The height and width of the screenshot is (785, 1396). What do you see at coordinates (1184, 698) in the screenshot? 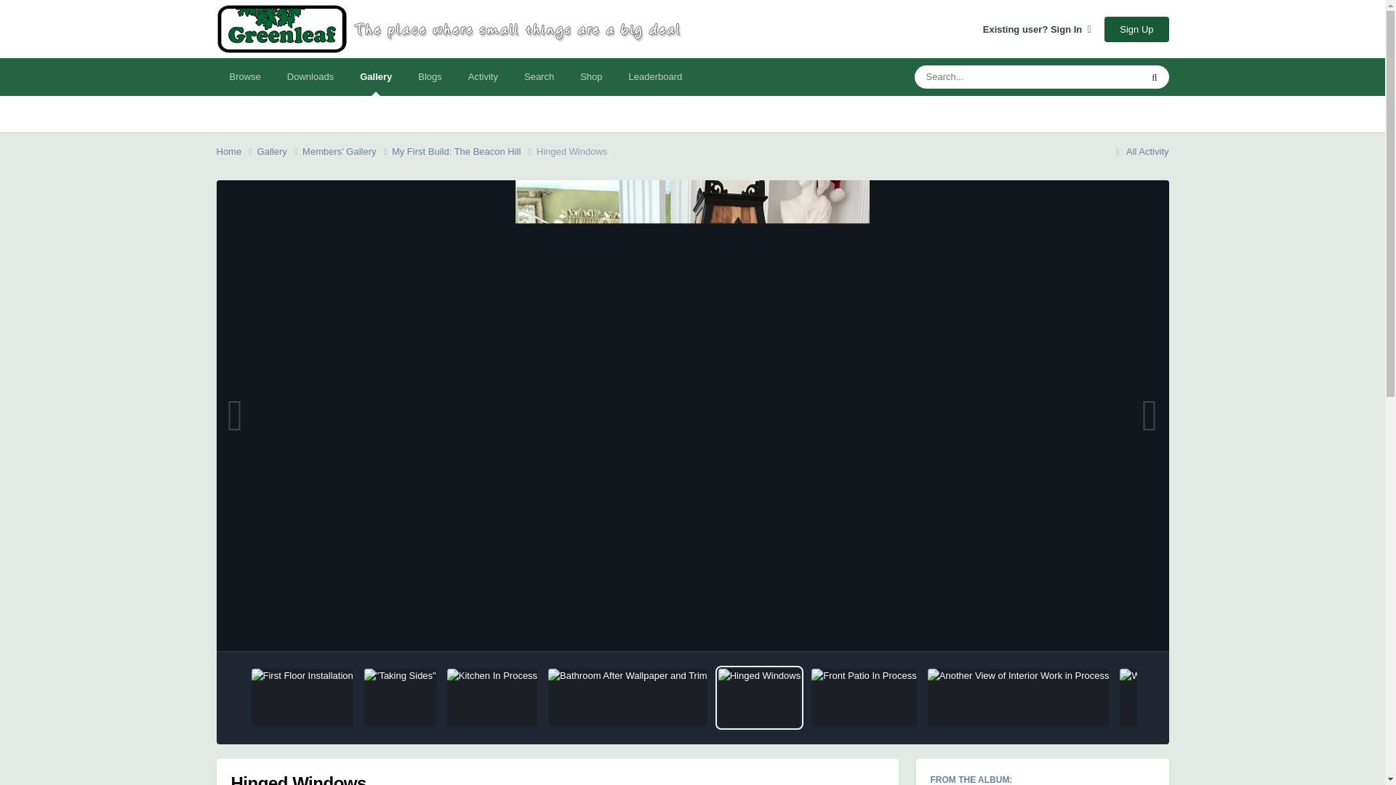
I see `View the image White Stained Kitchen Floor` at bounding box center [1184, 698].